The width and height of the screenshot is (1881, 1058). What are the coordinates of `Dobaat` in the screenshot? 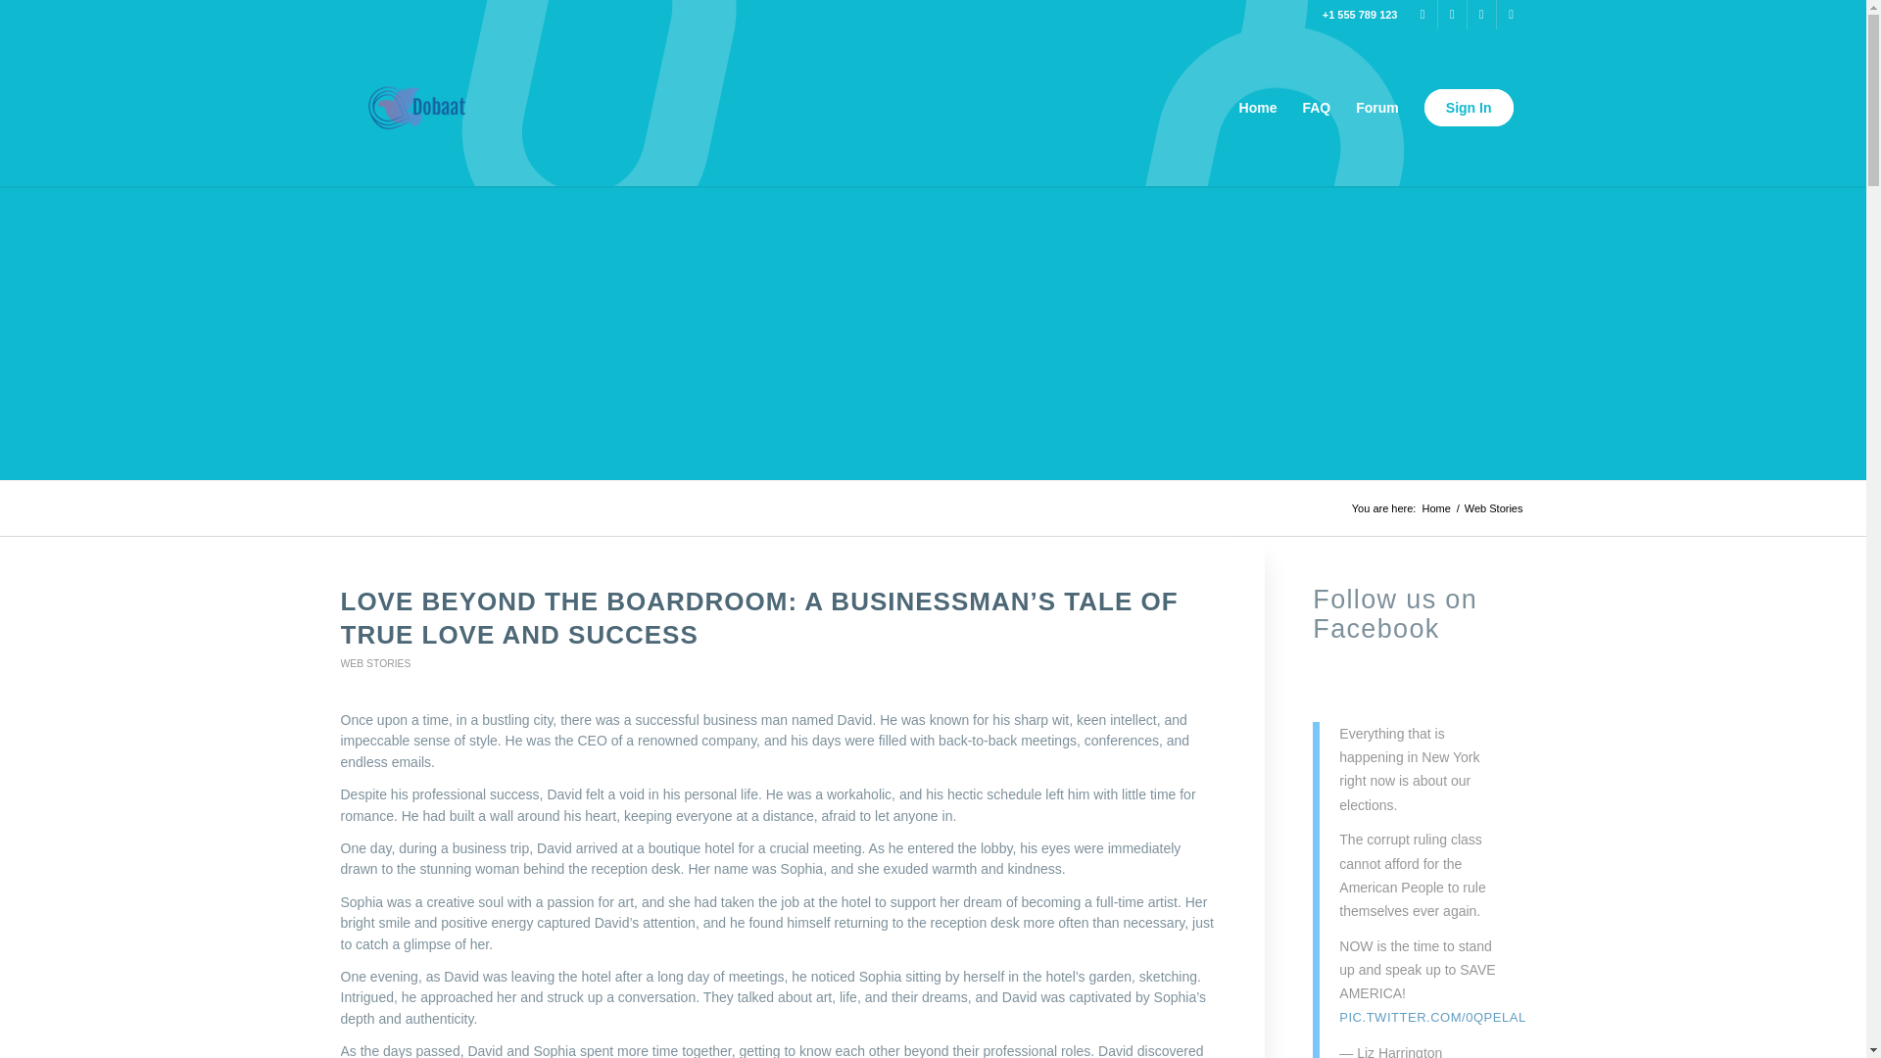 It's located at (1434, 508).